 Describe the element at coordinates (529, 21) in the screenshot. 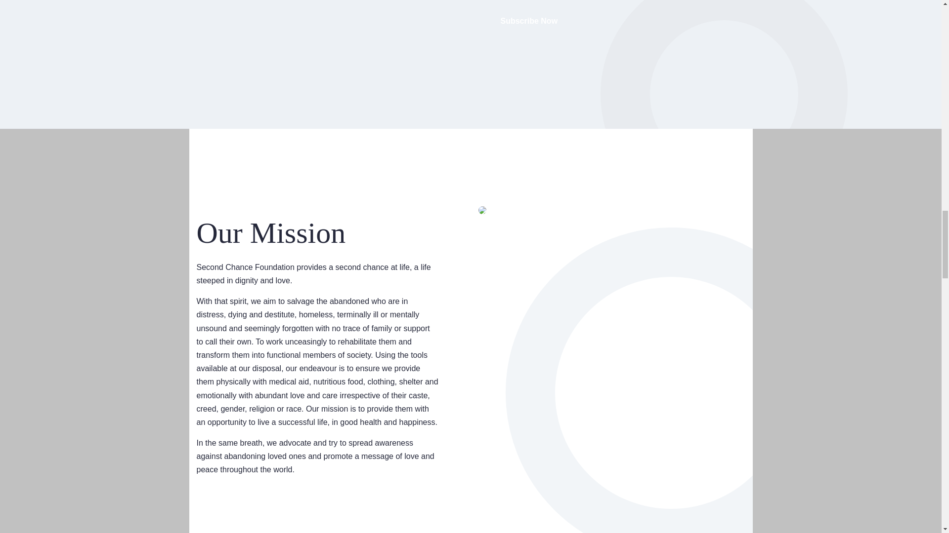

I see `Subscribe Now` at that location.